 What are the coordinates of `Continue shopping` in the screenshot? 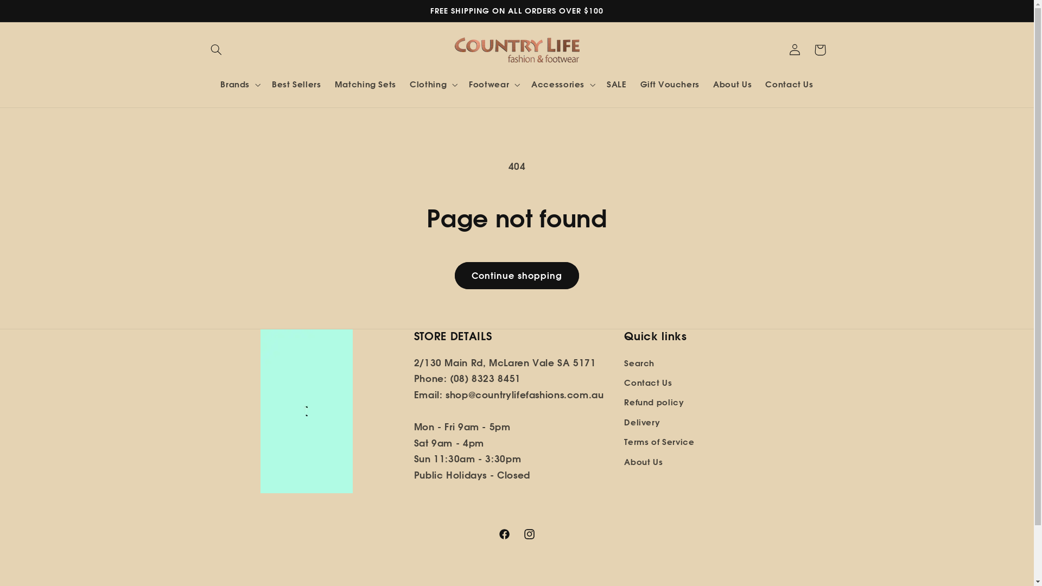 It's located at (517, 276).